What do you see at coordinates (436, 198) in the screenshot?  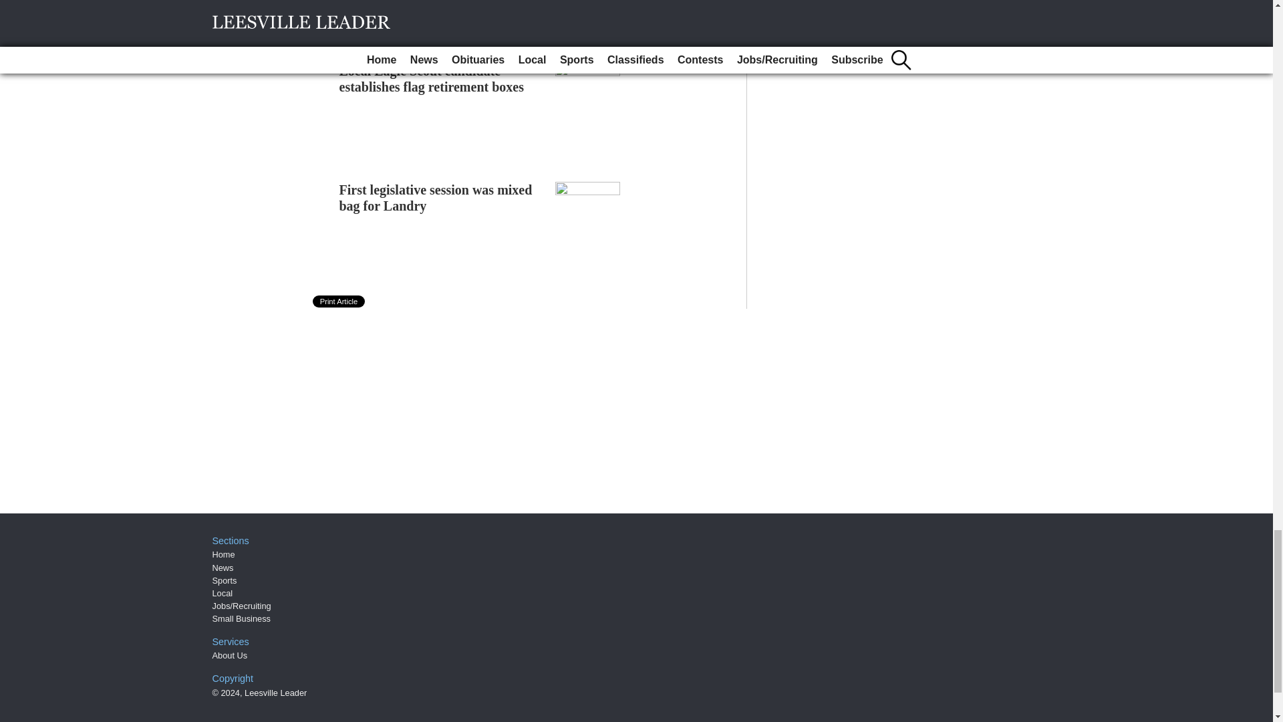 I see `First legislative session was mixed bag for Landry` at bounding box center [436, 198].